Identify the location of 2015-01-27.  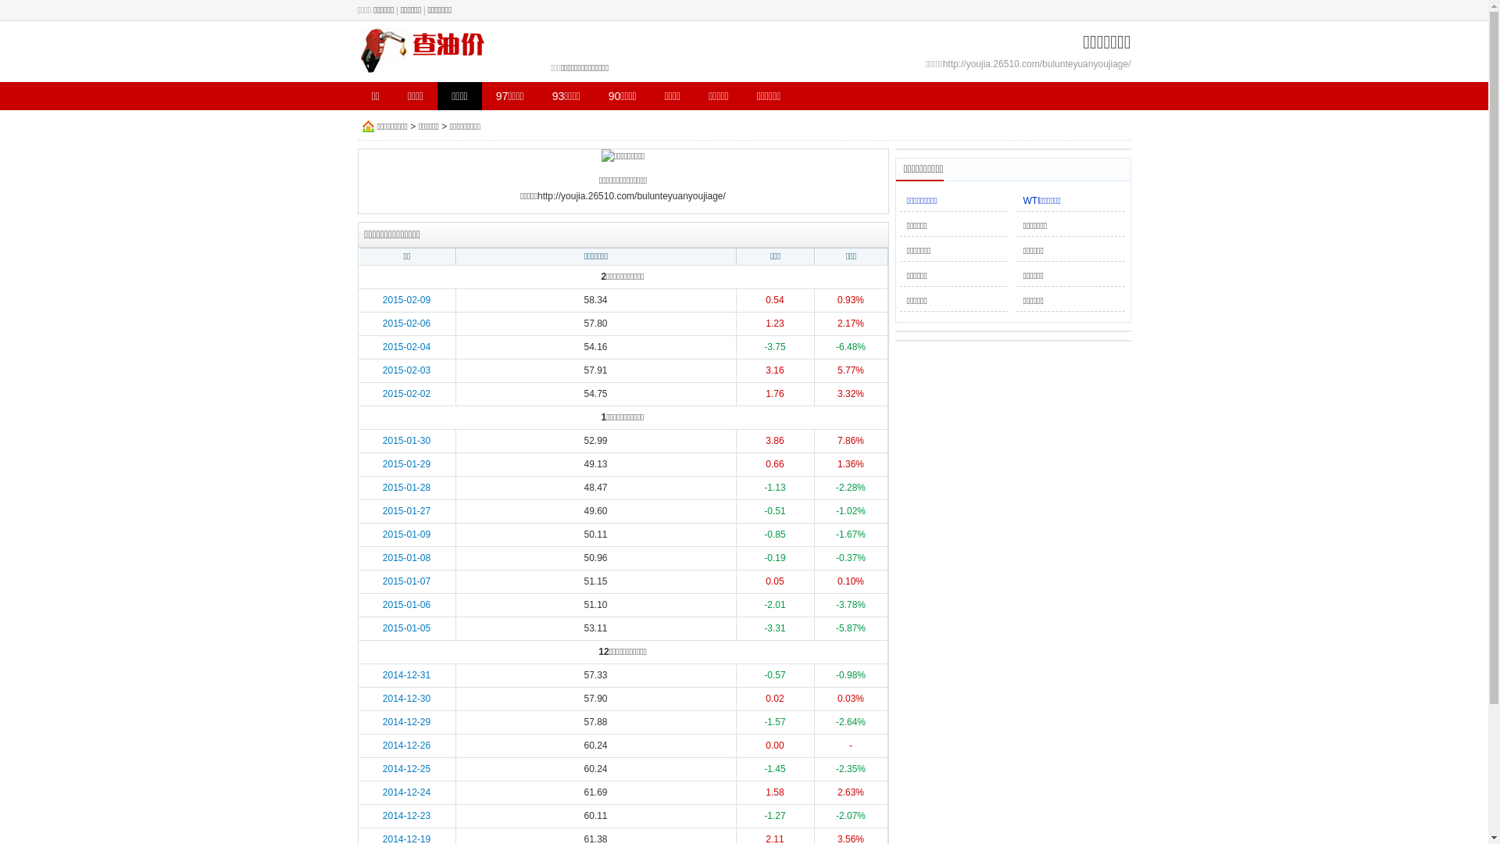
(406, 511).